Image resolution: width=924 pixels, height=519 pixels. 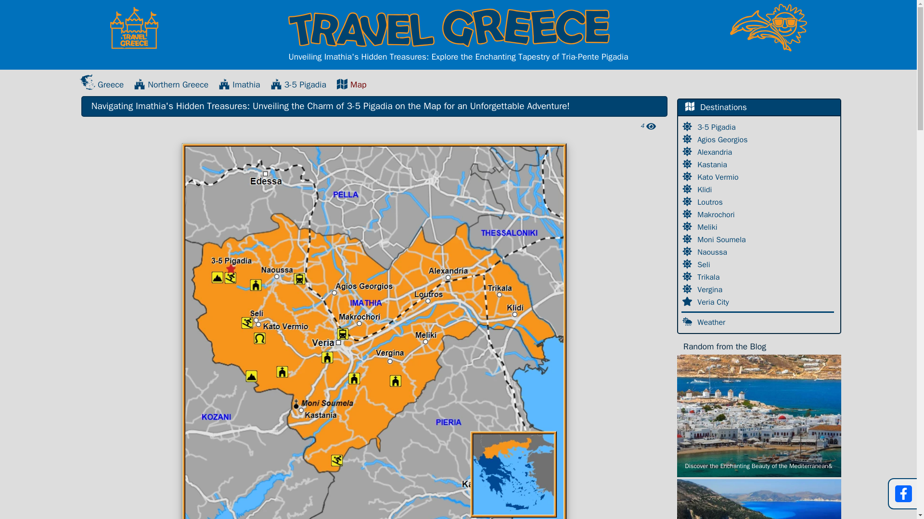 I want to click on Naoussa, so click(x=713, y=252).